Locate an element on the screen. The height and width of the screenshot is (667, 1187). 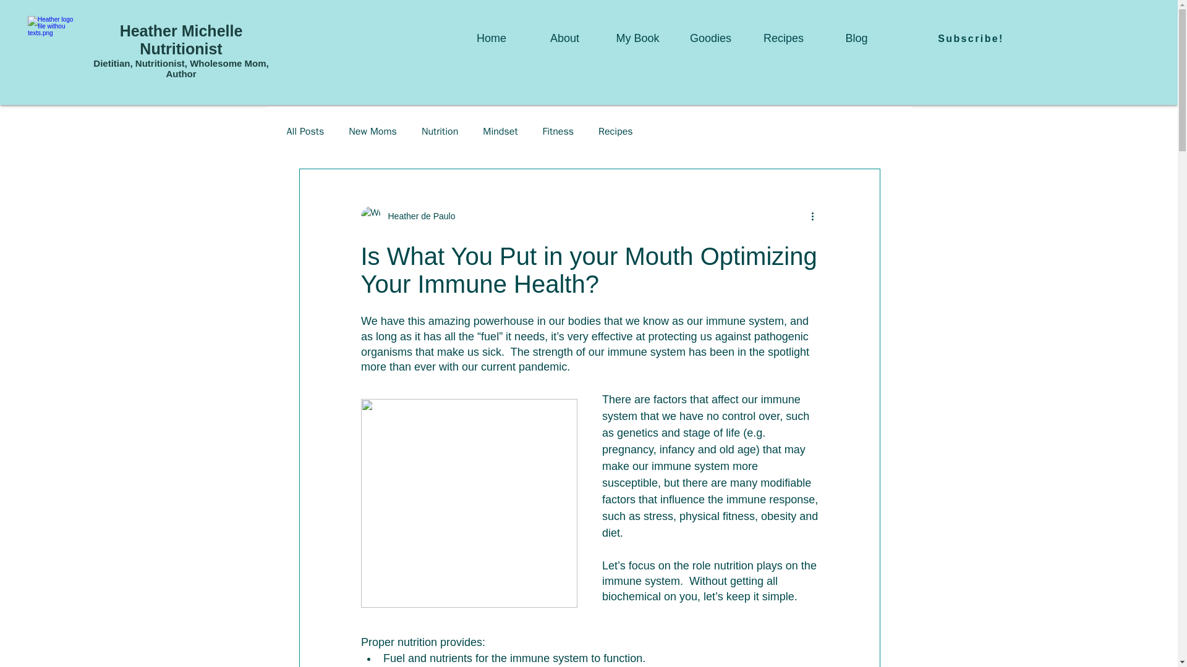
New Moms is located at coordinates (372, 131).